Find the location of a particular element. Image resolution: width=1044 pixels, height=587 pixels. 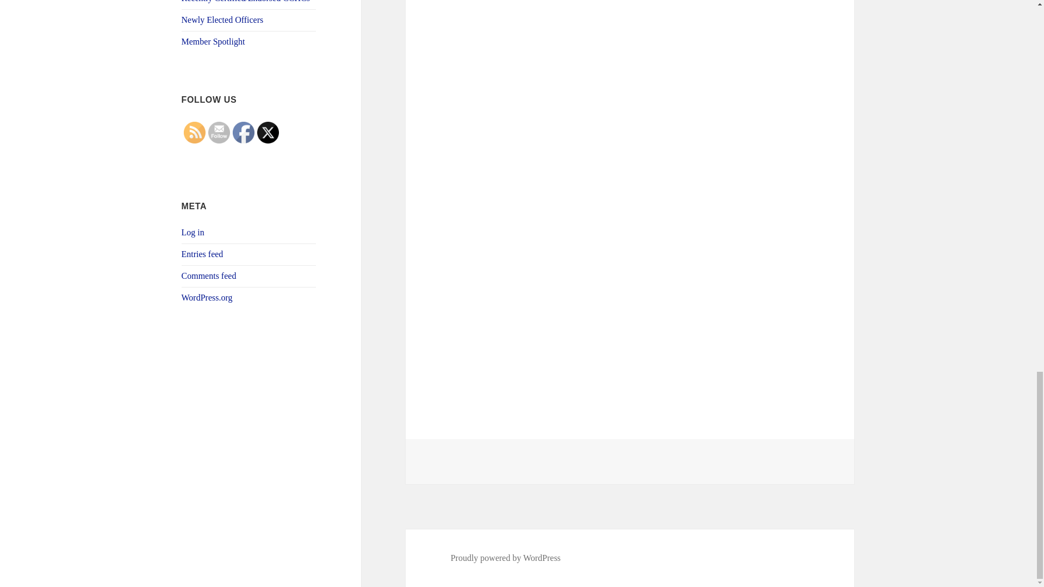

RSS is located at coordinates (195, 132).